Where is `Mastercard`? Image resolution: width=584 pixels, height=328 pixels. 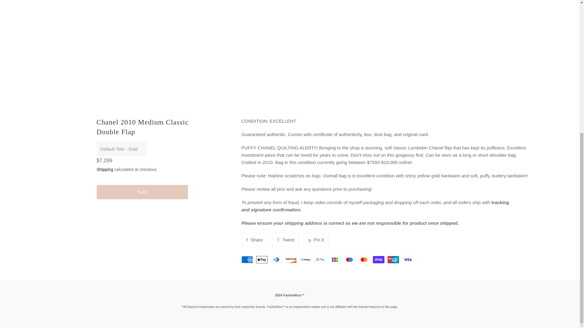 Mastercard is located at coordinates (142, 192).